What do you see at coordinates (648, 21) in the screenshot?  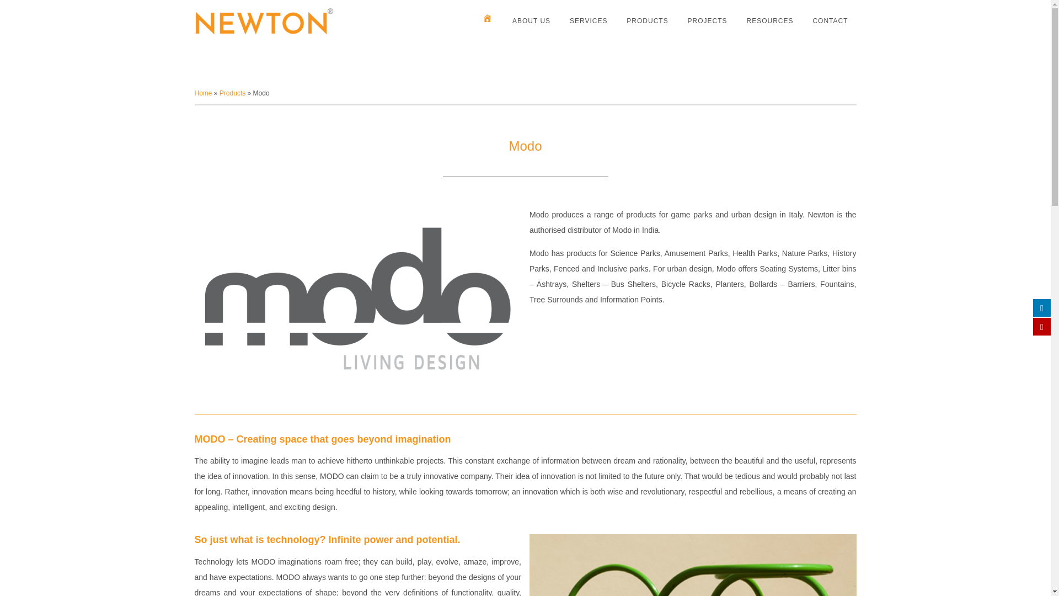 I see `PRODUCTS` at bounding box center [648, 21].